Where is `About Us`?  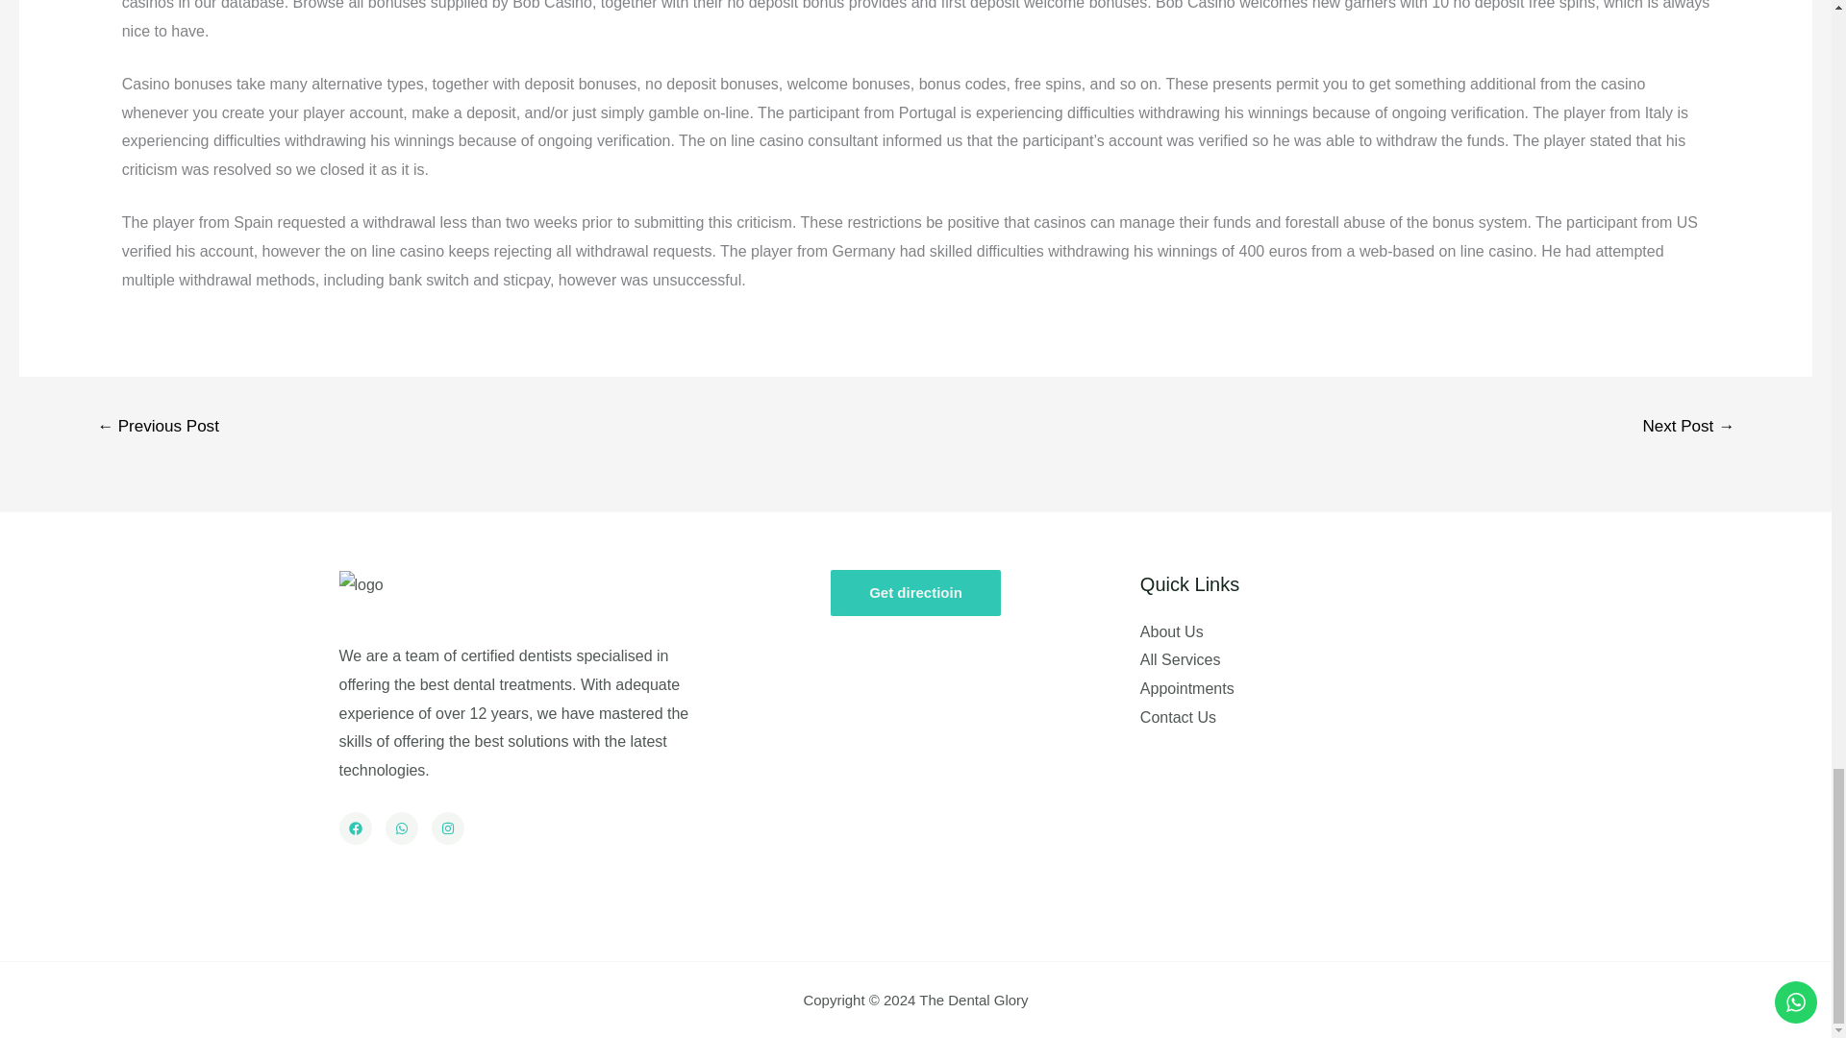
About Us is located at coordinates (1171, 632).